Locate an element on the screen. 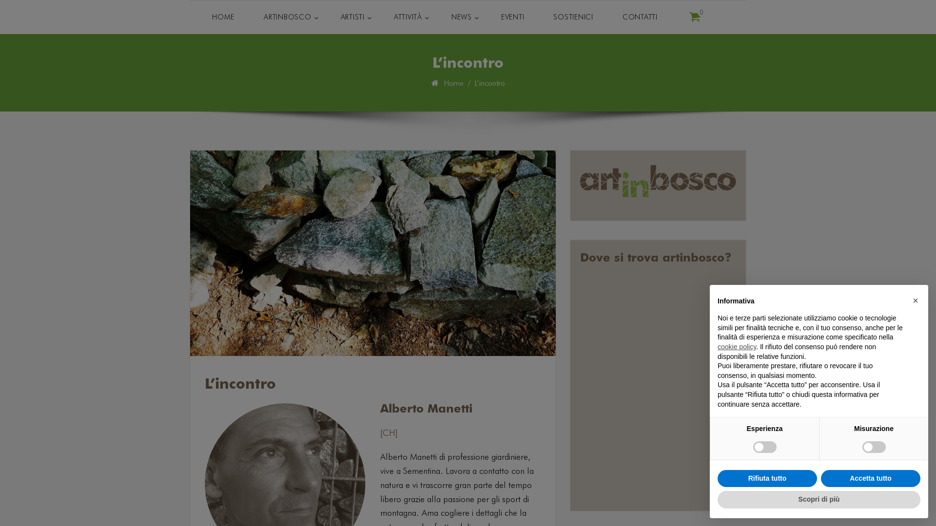 This screenshot has height=526, width=936. cookie policy is located at coordinates (737, 347).